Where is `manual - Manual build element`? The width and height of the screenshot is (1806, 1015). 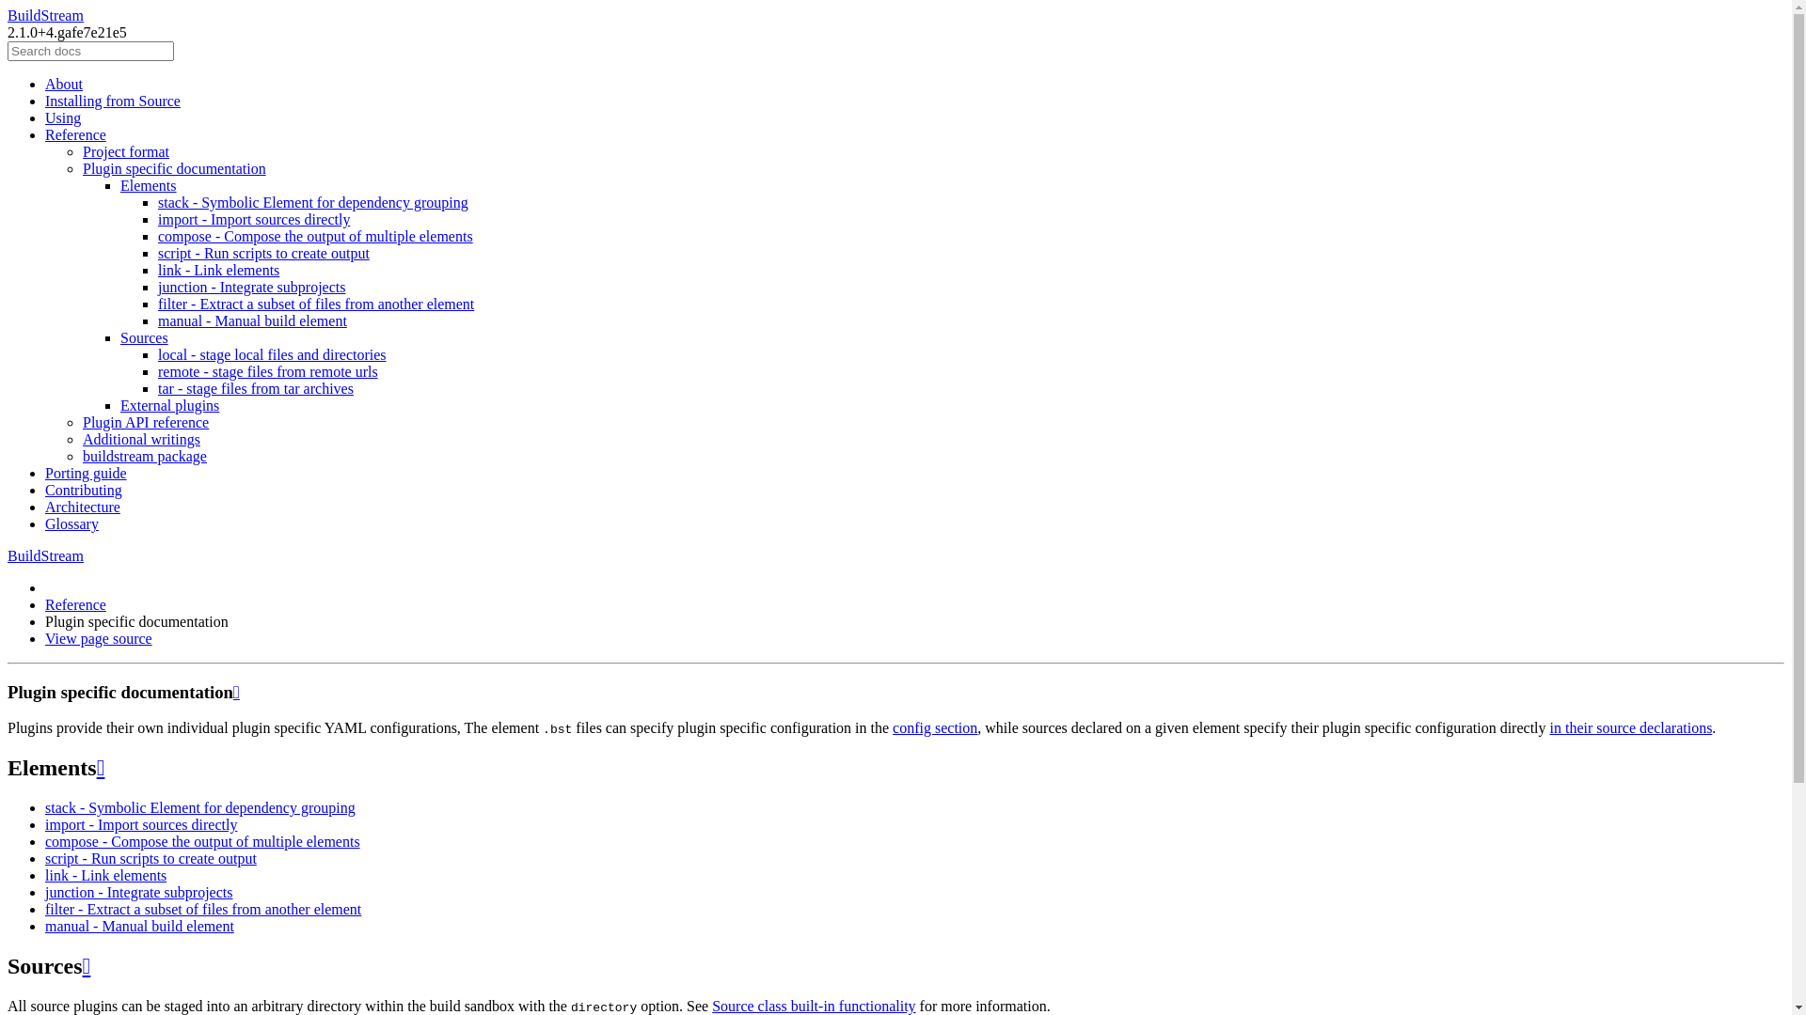
manual - Manual build element is located at coordinates (139, 927).